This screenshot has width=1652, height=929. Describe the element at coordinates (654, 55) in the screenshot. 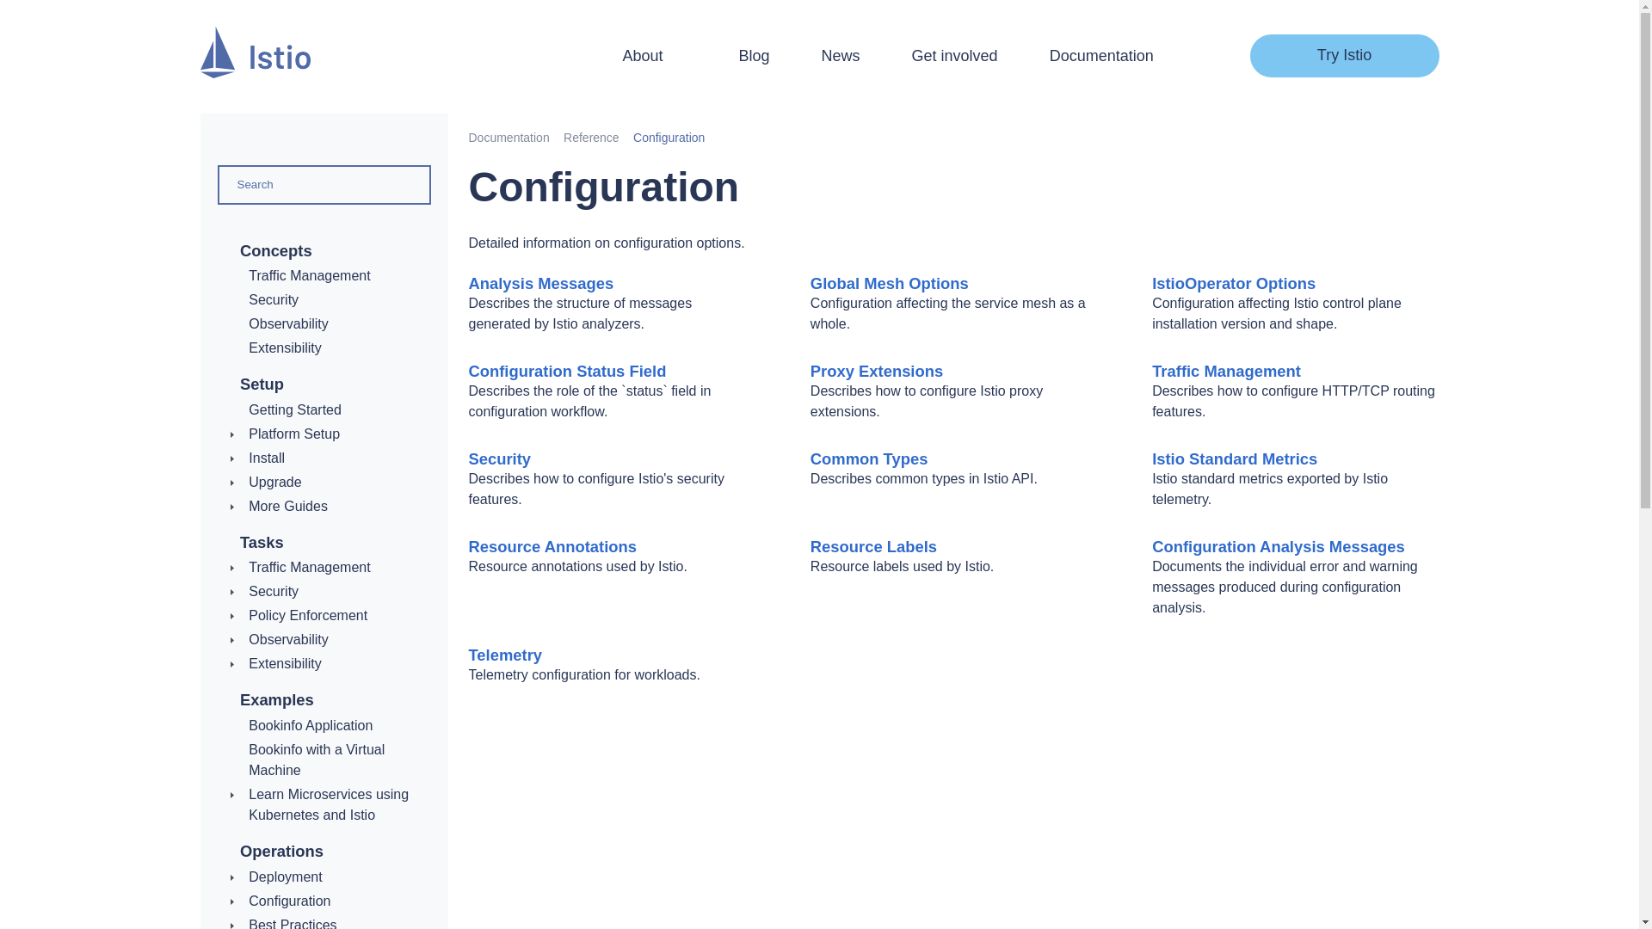

I see `About` at that location.